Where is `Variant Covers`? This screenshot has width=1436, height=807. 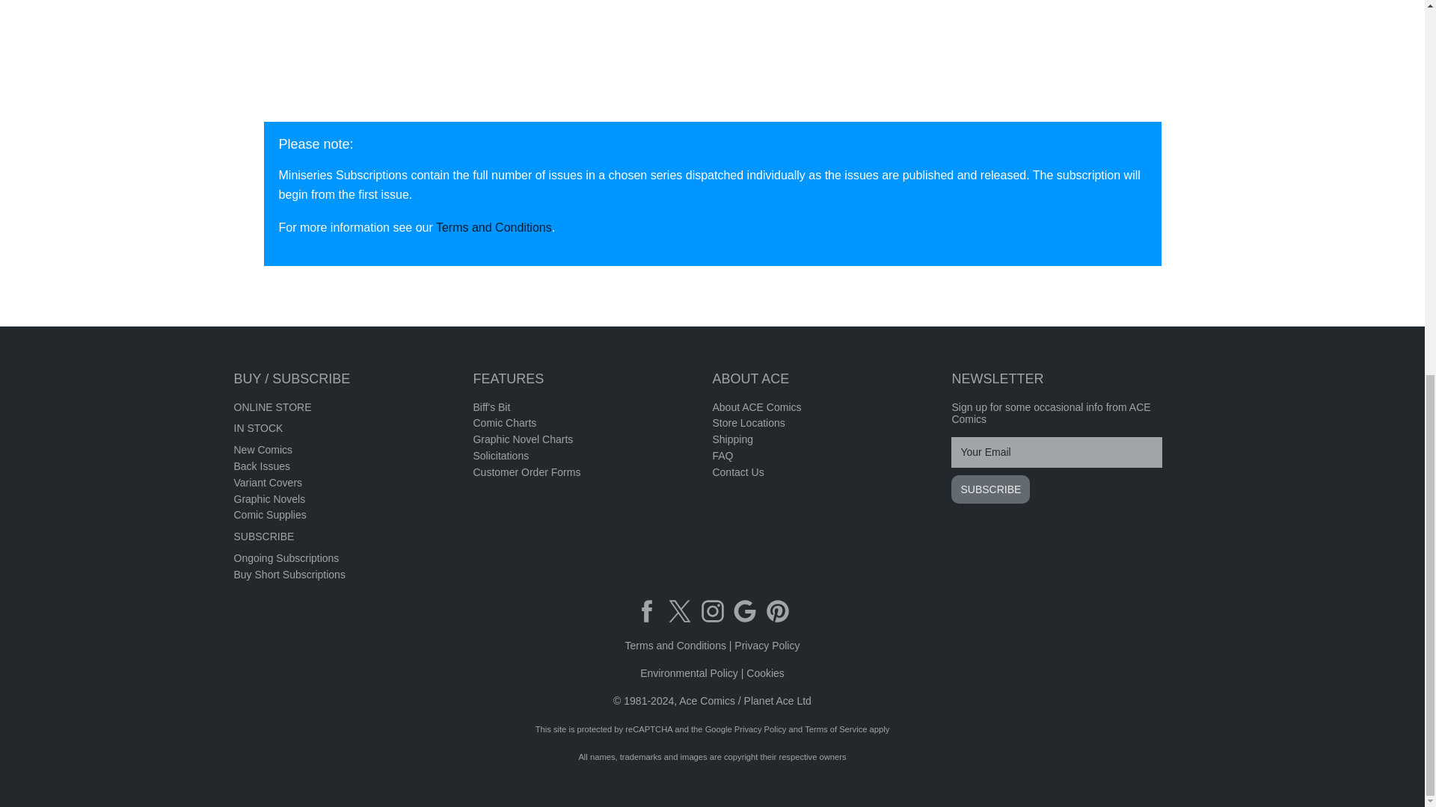
Variant Covers is located at coordinates (267, 483).